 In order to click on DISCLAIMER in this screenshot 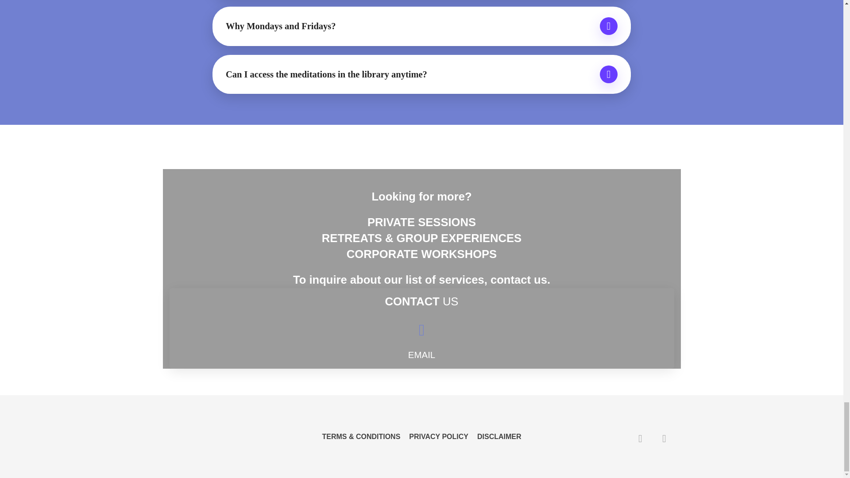, I will do `click(497, 436)`.